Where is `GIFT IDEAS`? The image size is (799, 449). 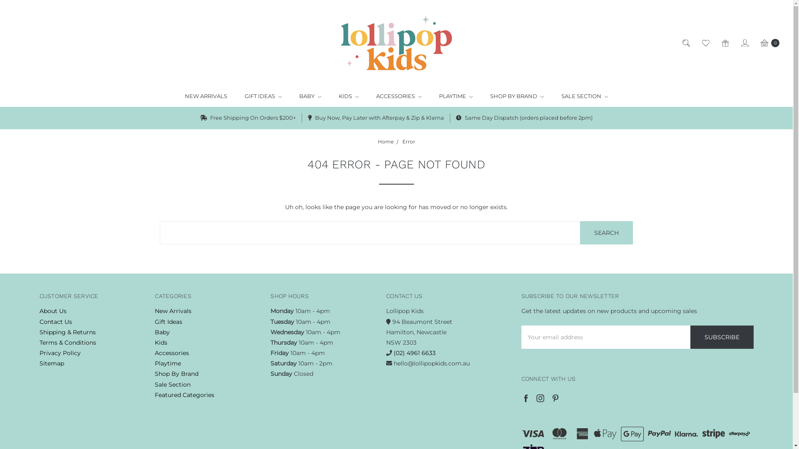
GIFT IDEAS is located at coordinates (263, 96).